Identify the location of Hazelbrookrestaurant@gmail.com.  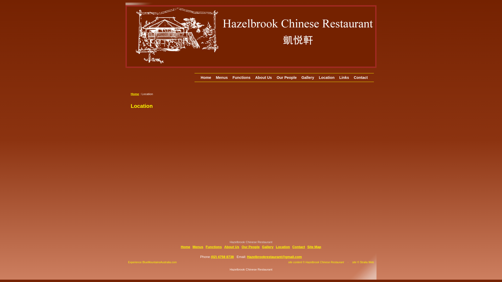
(275, 257).